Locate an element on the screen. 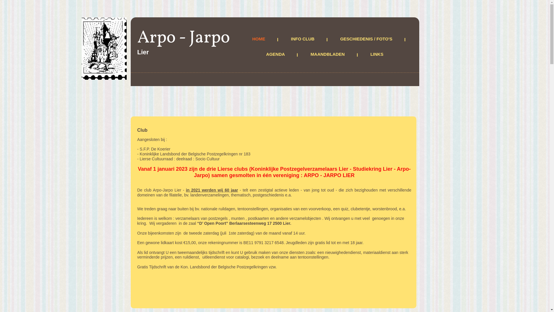 The height and width of the screenshot is (312, 554). MAANDBLADEN is located at coordinates (329, 55).